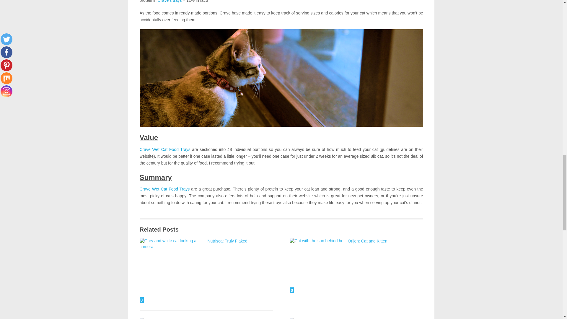 This screenshot has width=567, height=319. I want to click on Nutrisca: Truly Flaked, so click(172, 271).